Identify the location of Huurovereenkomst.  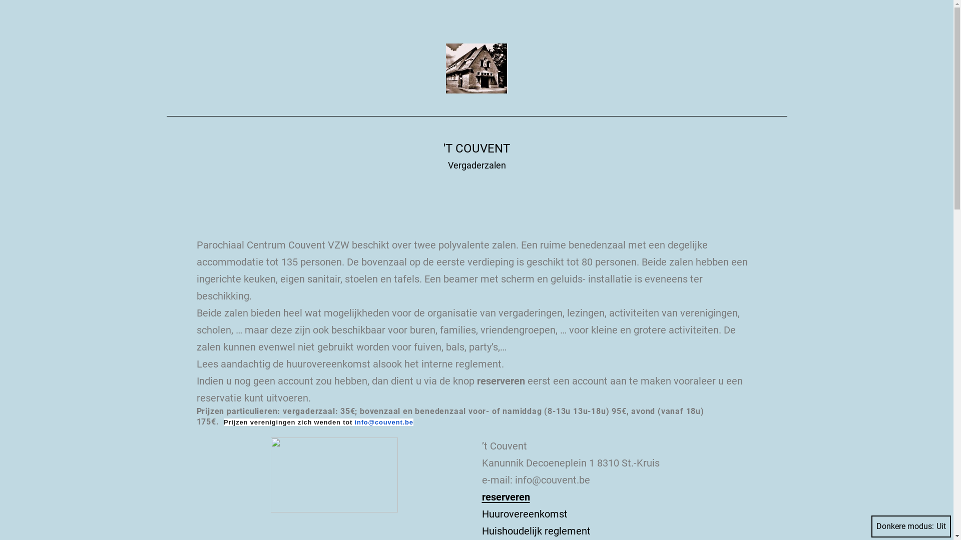
(525, 514).